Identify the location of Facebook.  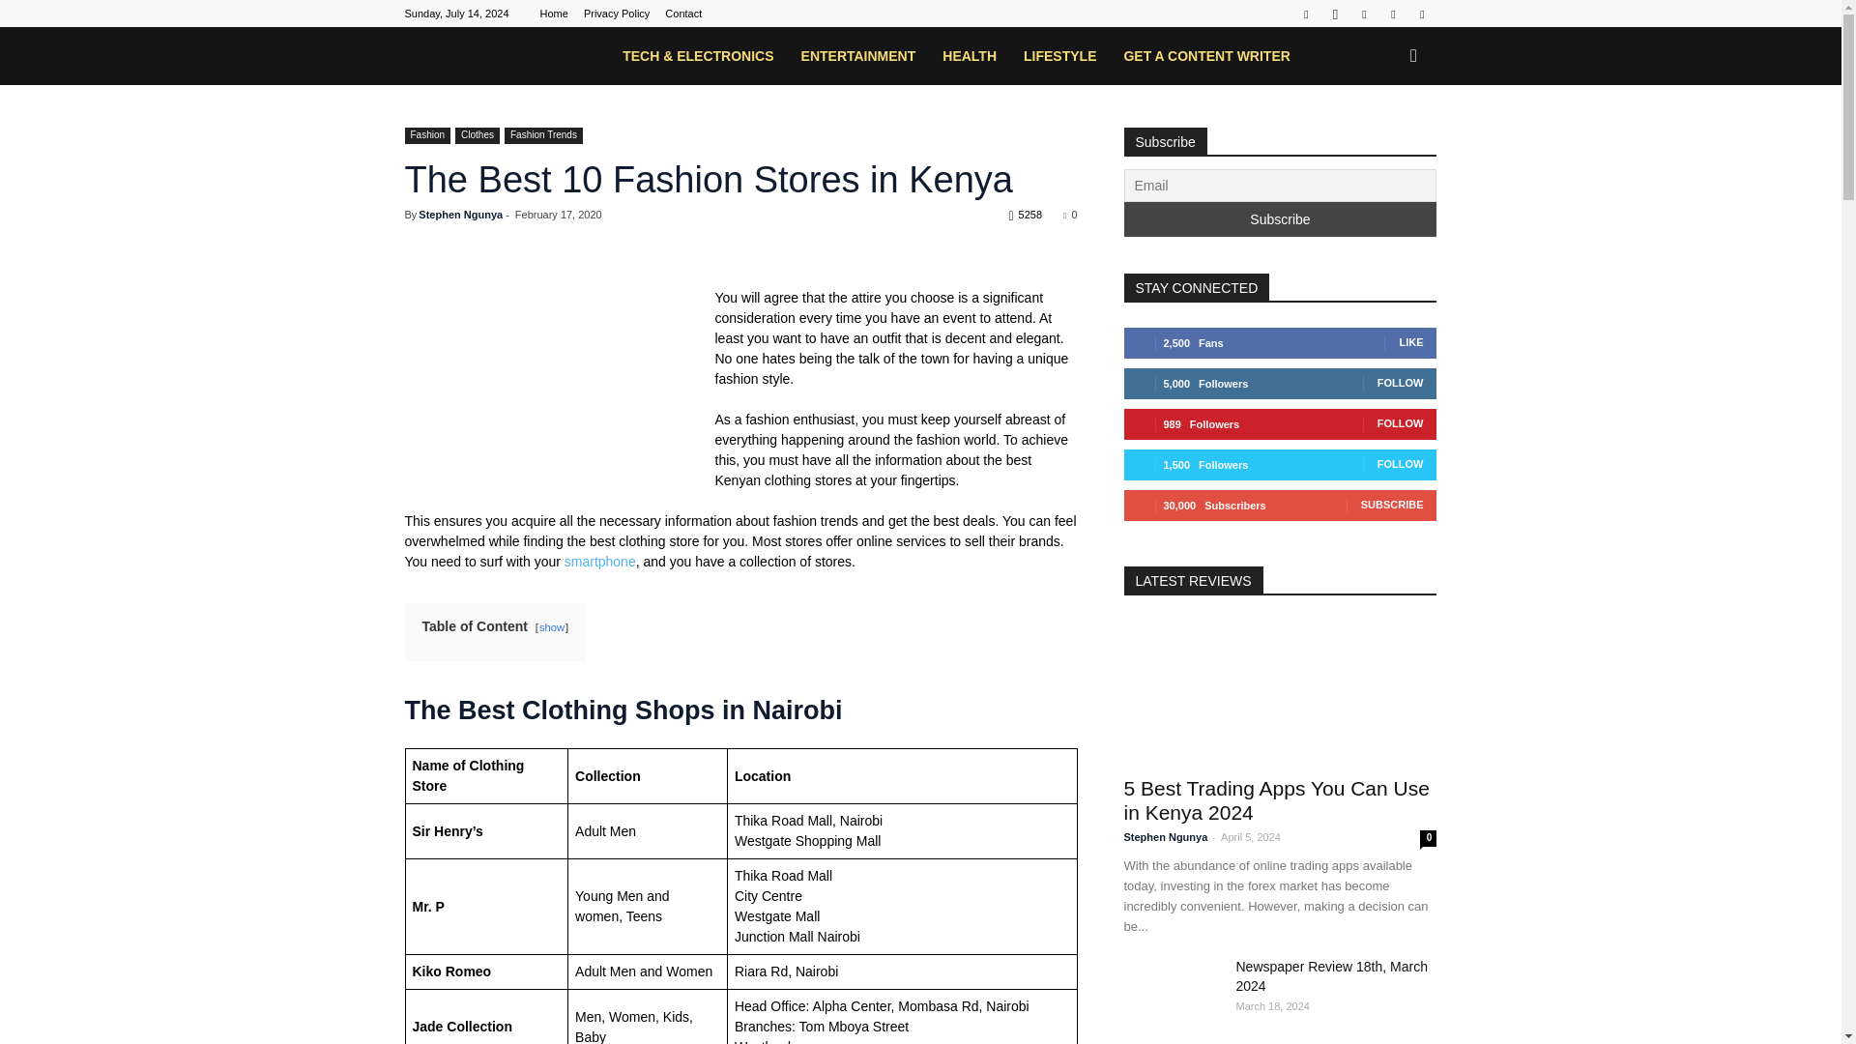
(1305, 14).